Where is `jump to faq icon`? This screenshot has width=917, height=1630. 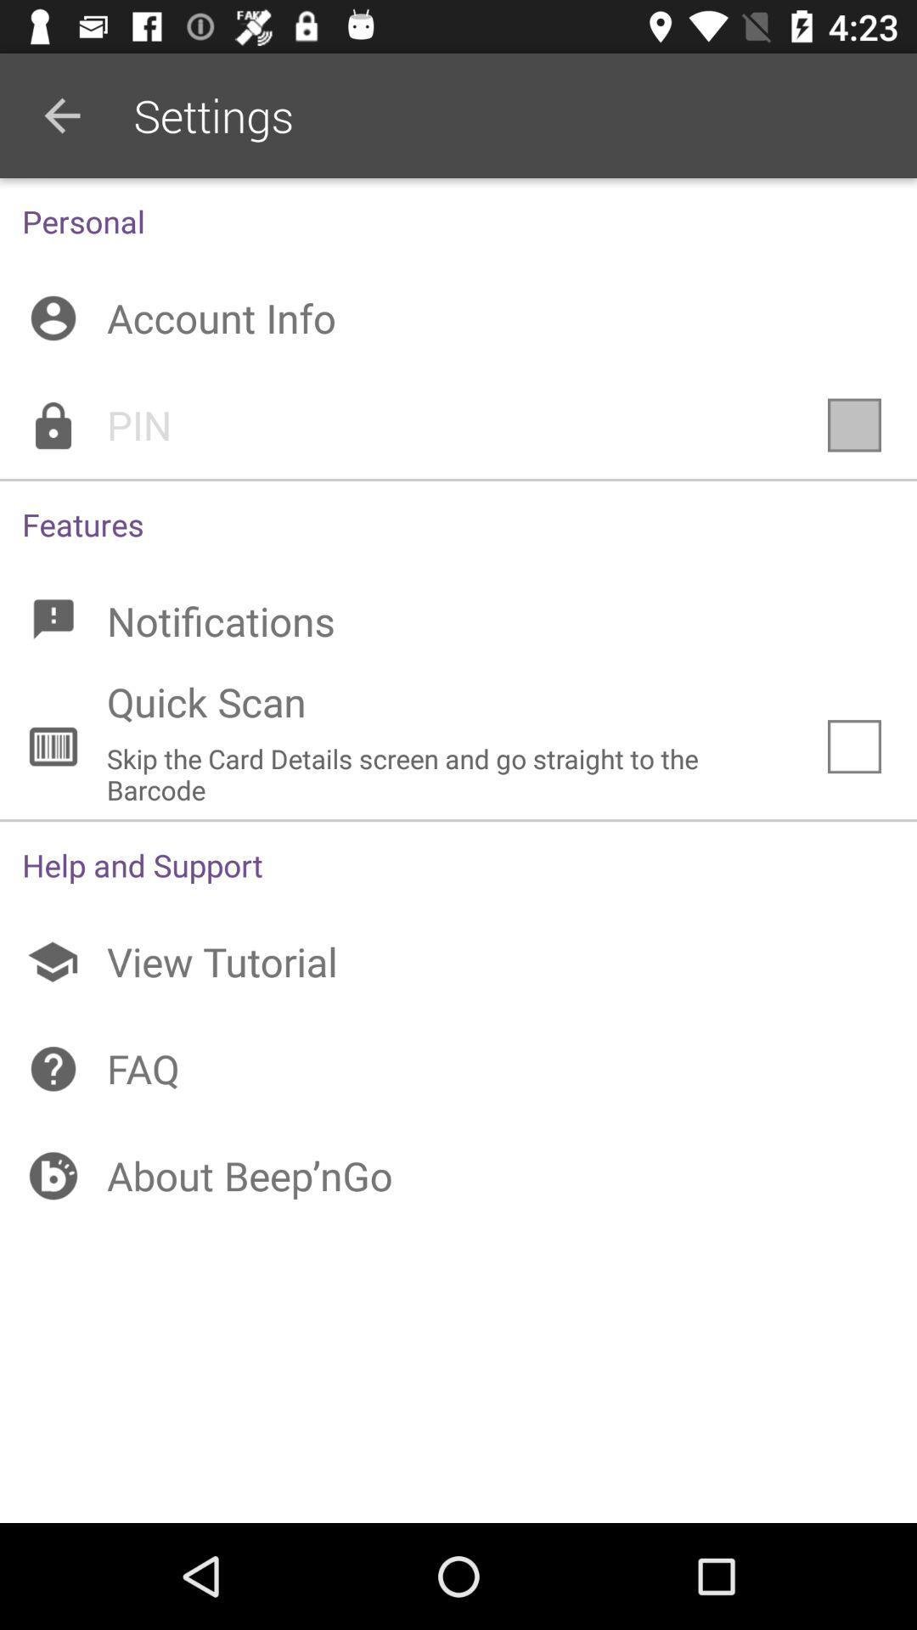 jump to faq icon is located at coordinates (458, 1069).